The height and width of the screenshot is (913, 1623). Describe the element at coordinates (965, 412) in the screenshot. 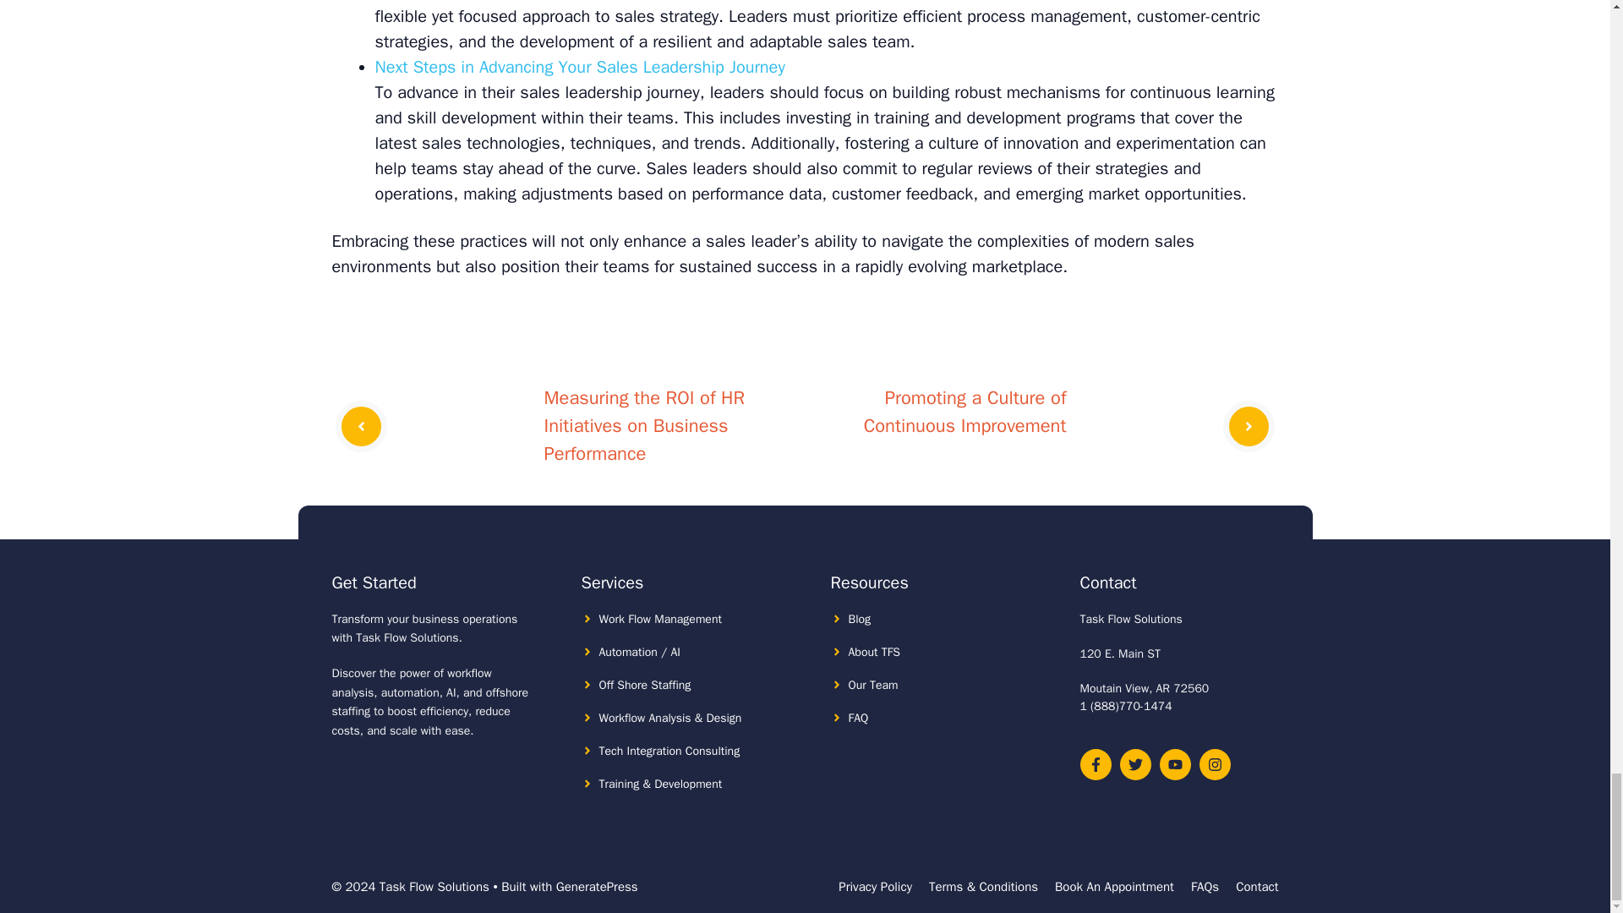

I see `Promoting a Culture of Continuous Improvement` at that location.